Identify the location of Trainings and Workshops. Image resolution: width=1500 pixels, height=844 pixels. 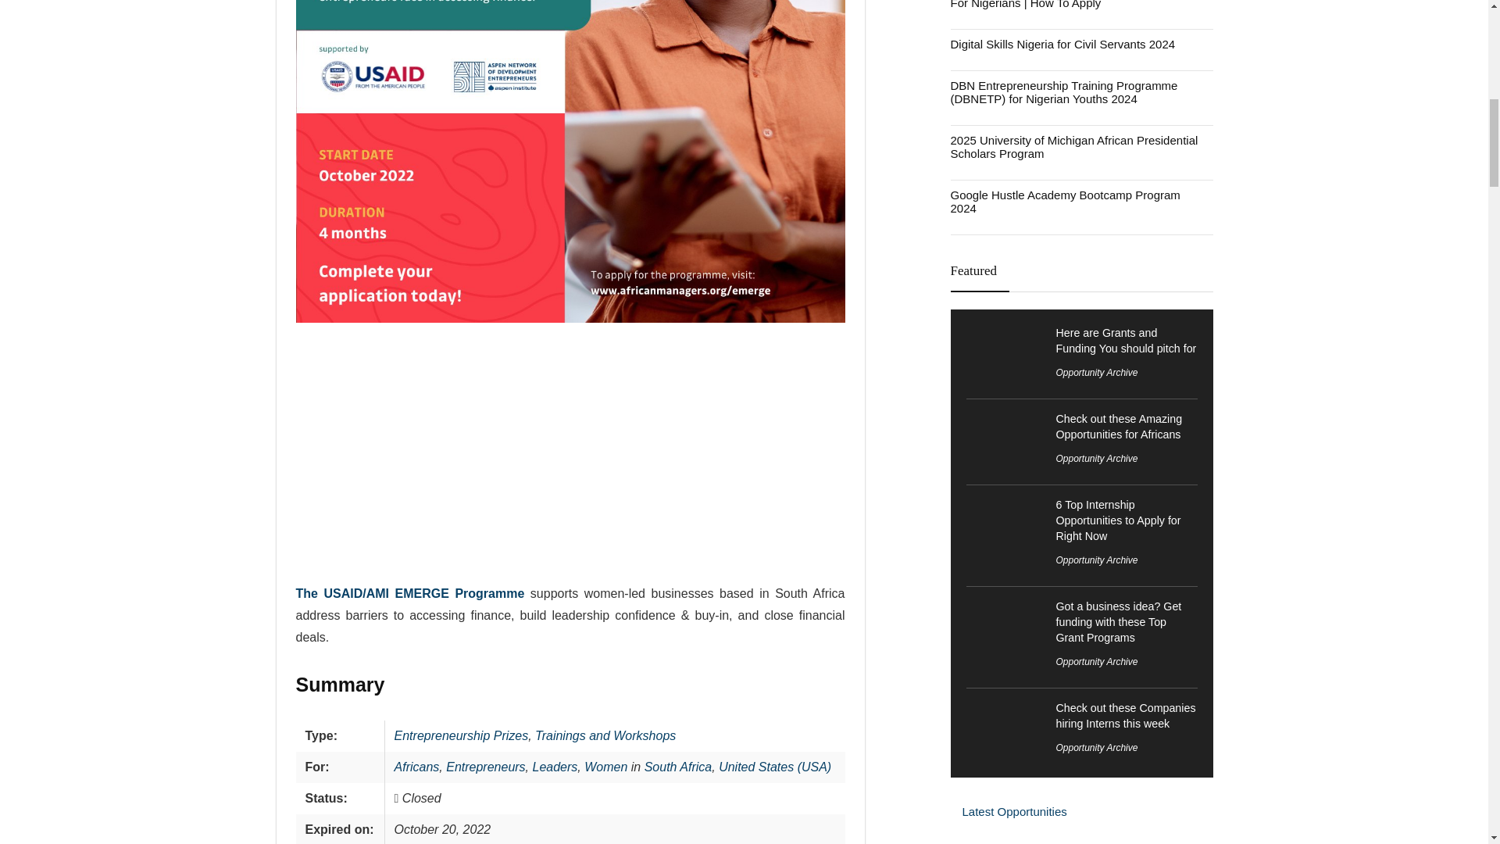
(605, 736).